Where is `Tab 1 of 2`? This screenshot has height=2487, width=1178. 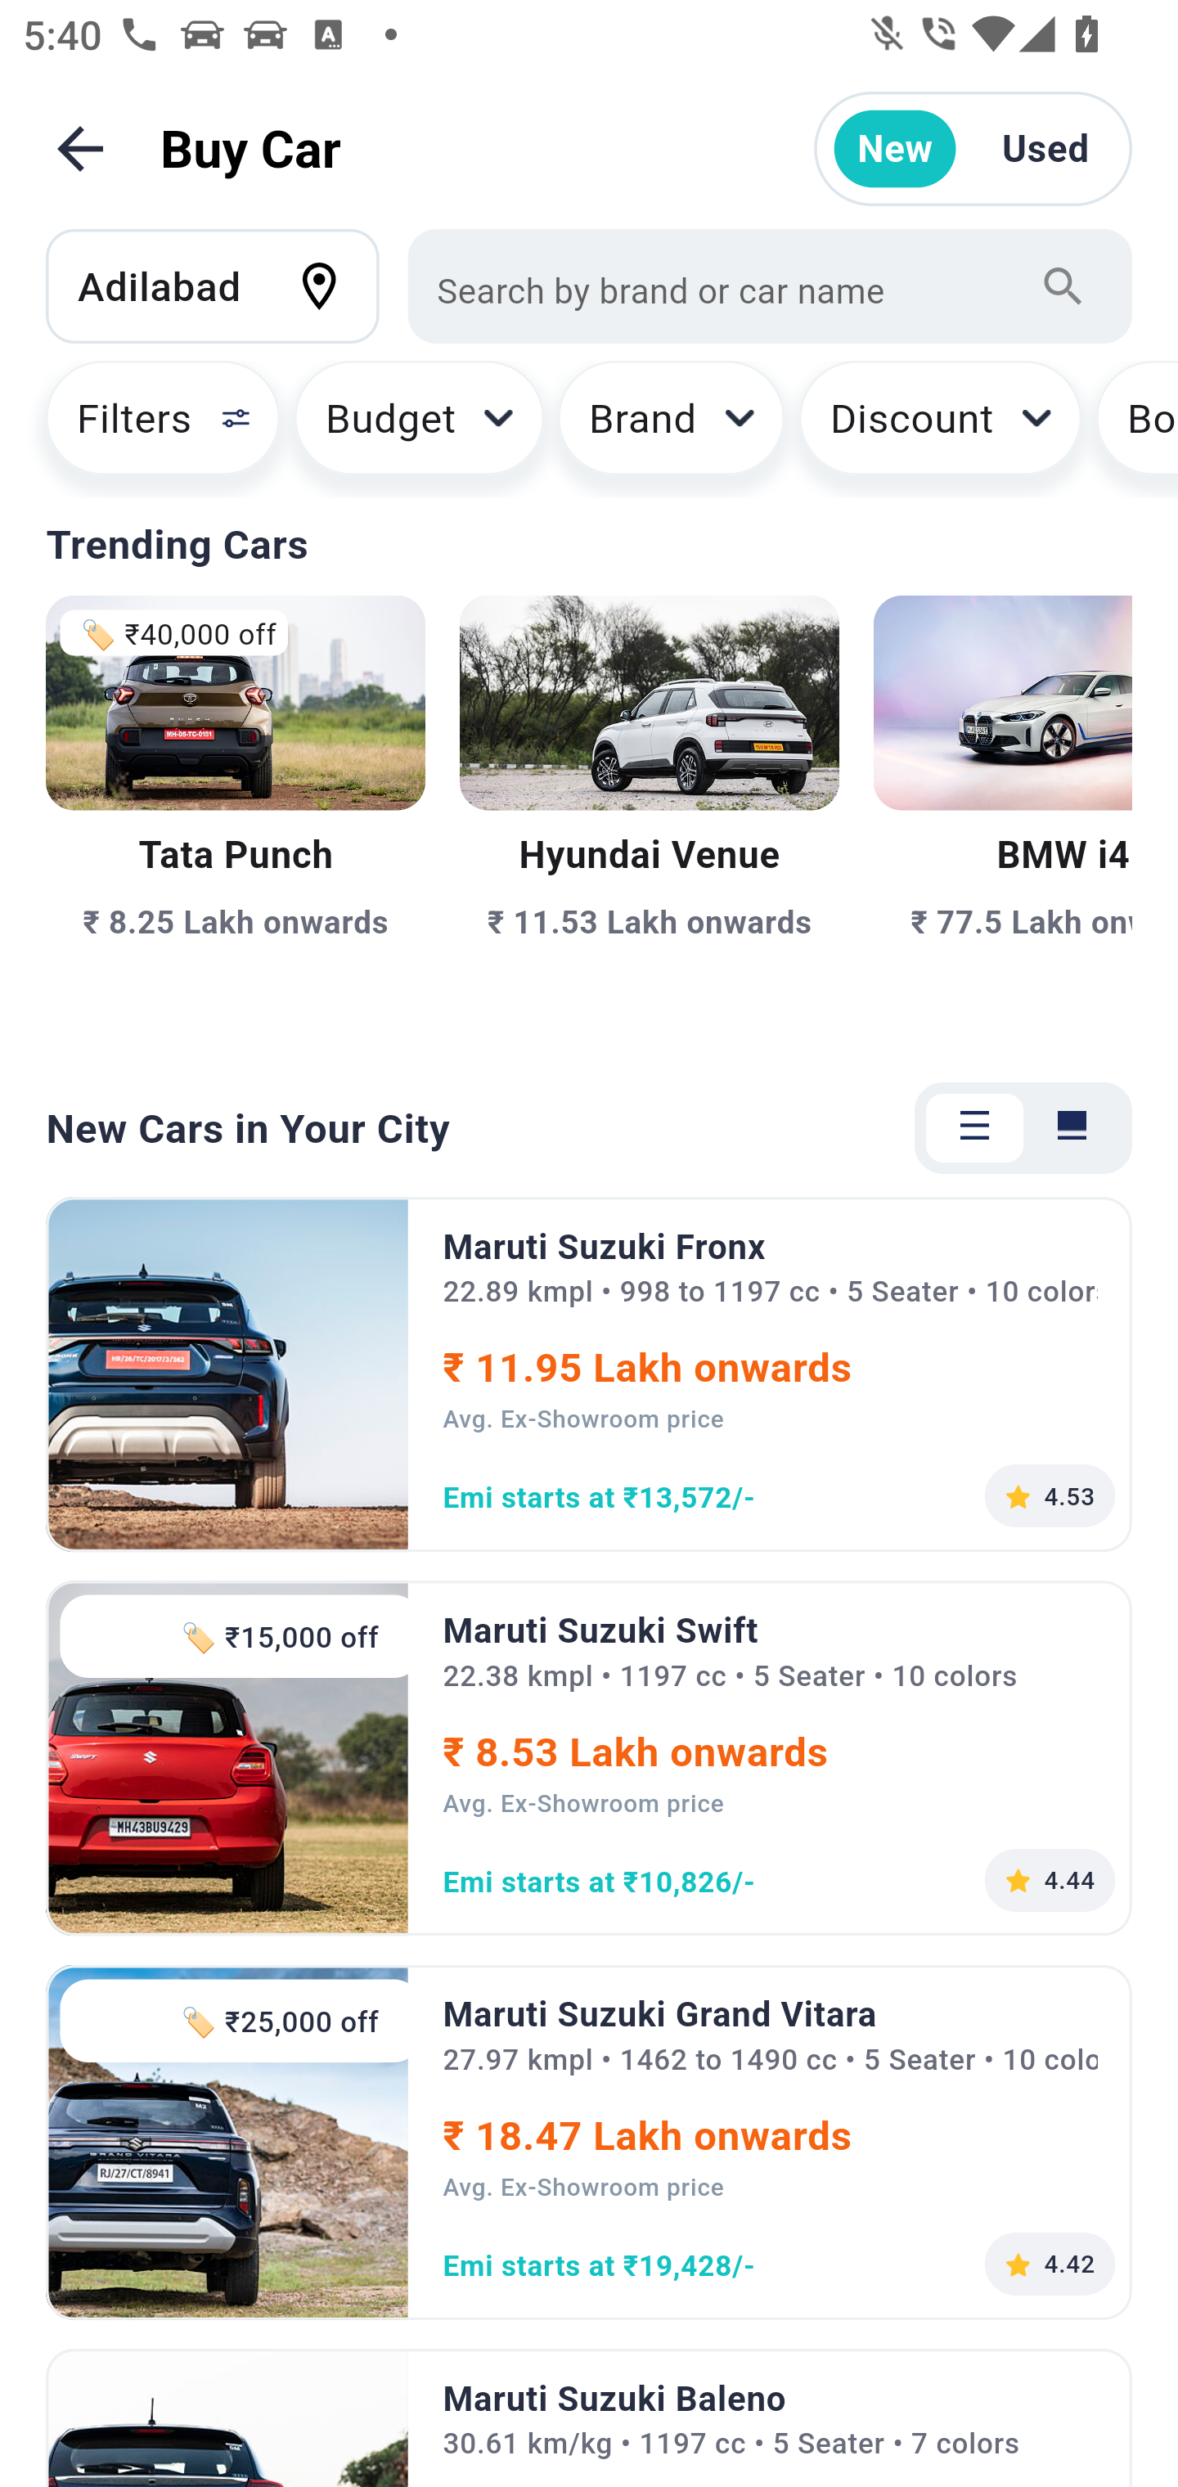
Tab 1 of 2 is located at coordinates (974, 1127).